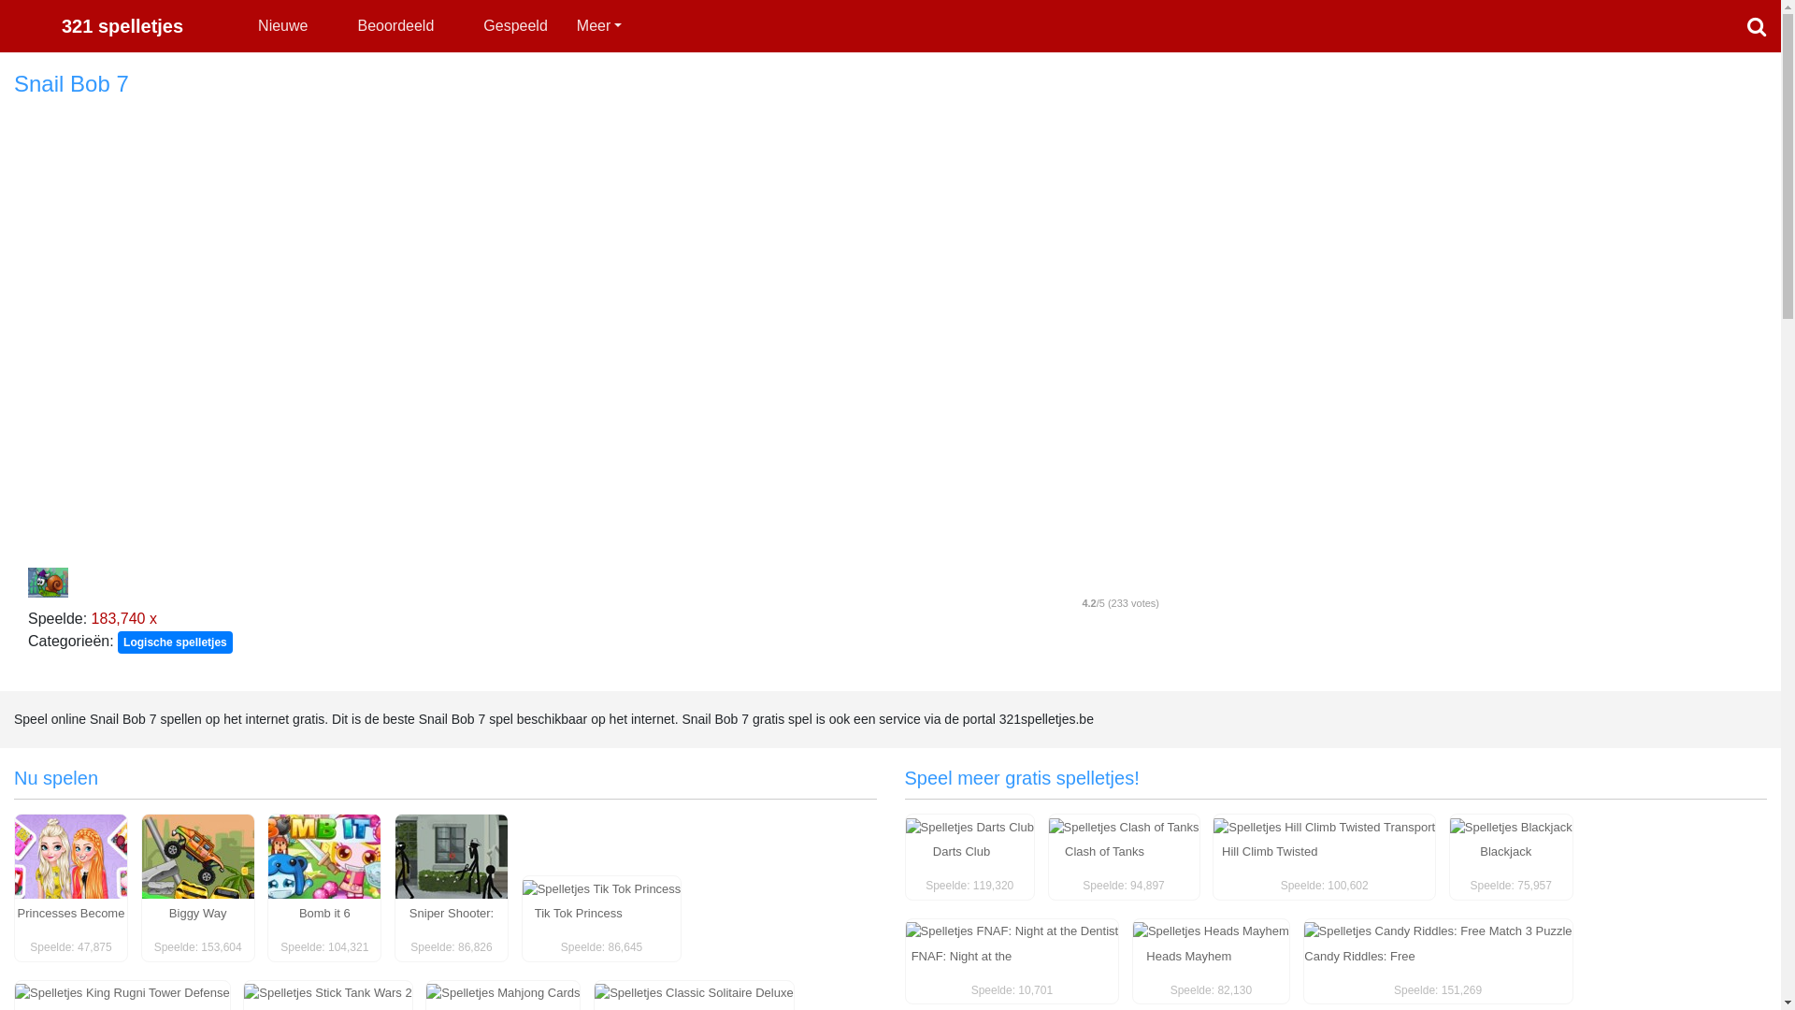 The height and width of the screenshot is (1010, 1795). I want to click on Biggy Way, so click(198, 913).